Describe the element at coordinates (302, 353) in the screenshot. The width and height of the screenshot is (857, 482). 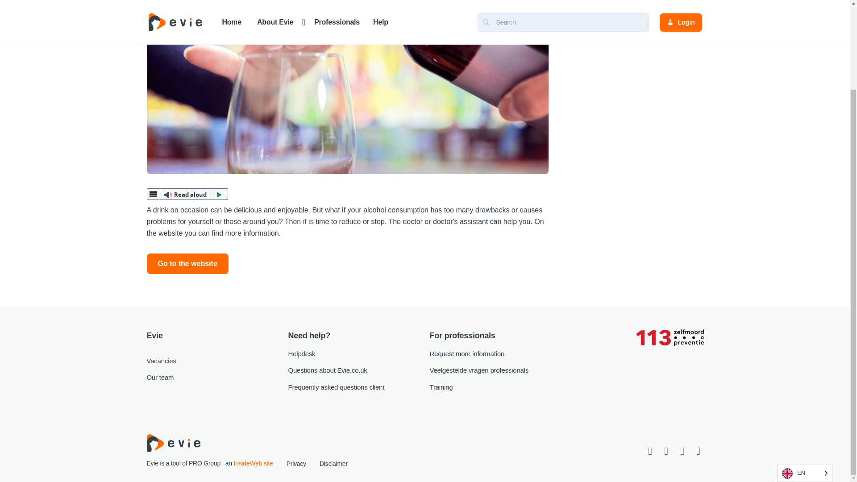
I see `Helpdesk` at that location.